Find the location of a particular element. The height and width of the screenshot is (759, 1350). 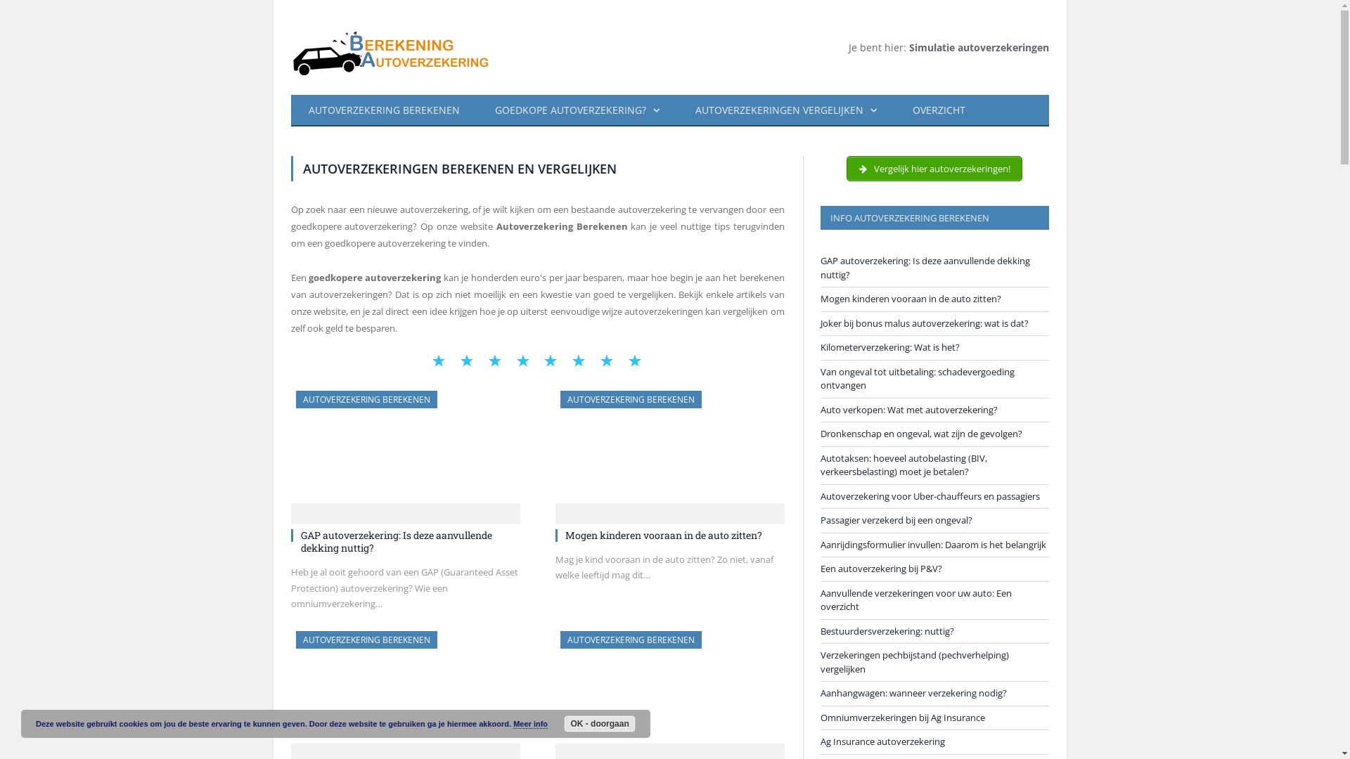

OVERZICHT is located at coordinates (938, 111).